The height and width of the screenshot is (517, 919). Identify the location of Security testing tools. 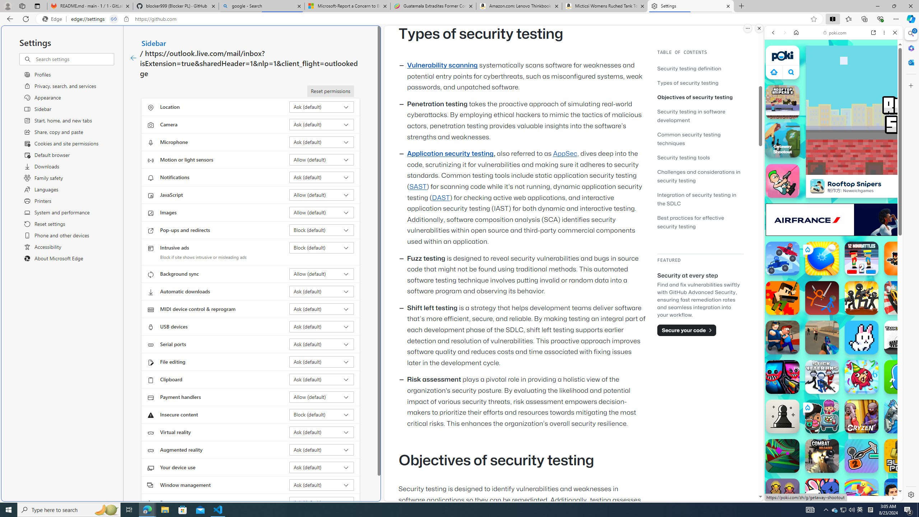
(700, 157).